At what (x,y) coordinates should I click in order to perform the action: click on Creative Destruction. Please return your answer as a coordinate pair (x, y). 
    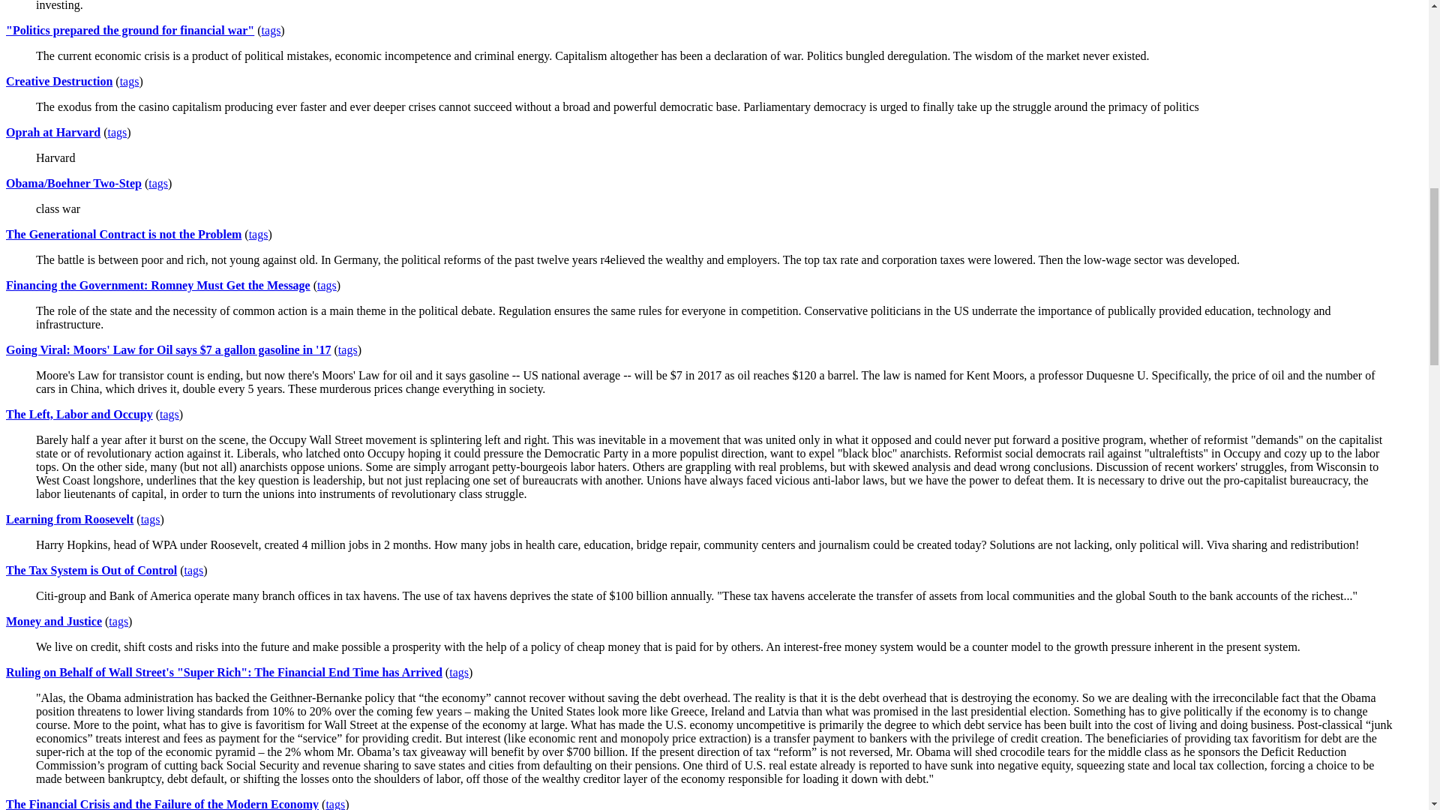
    Looking at the image, I should click on (58, 81).